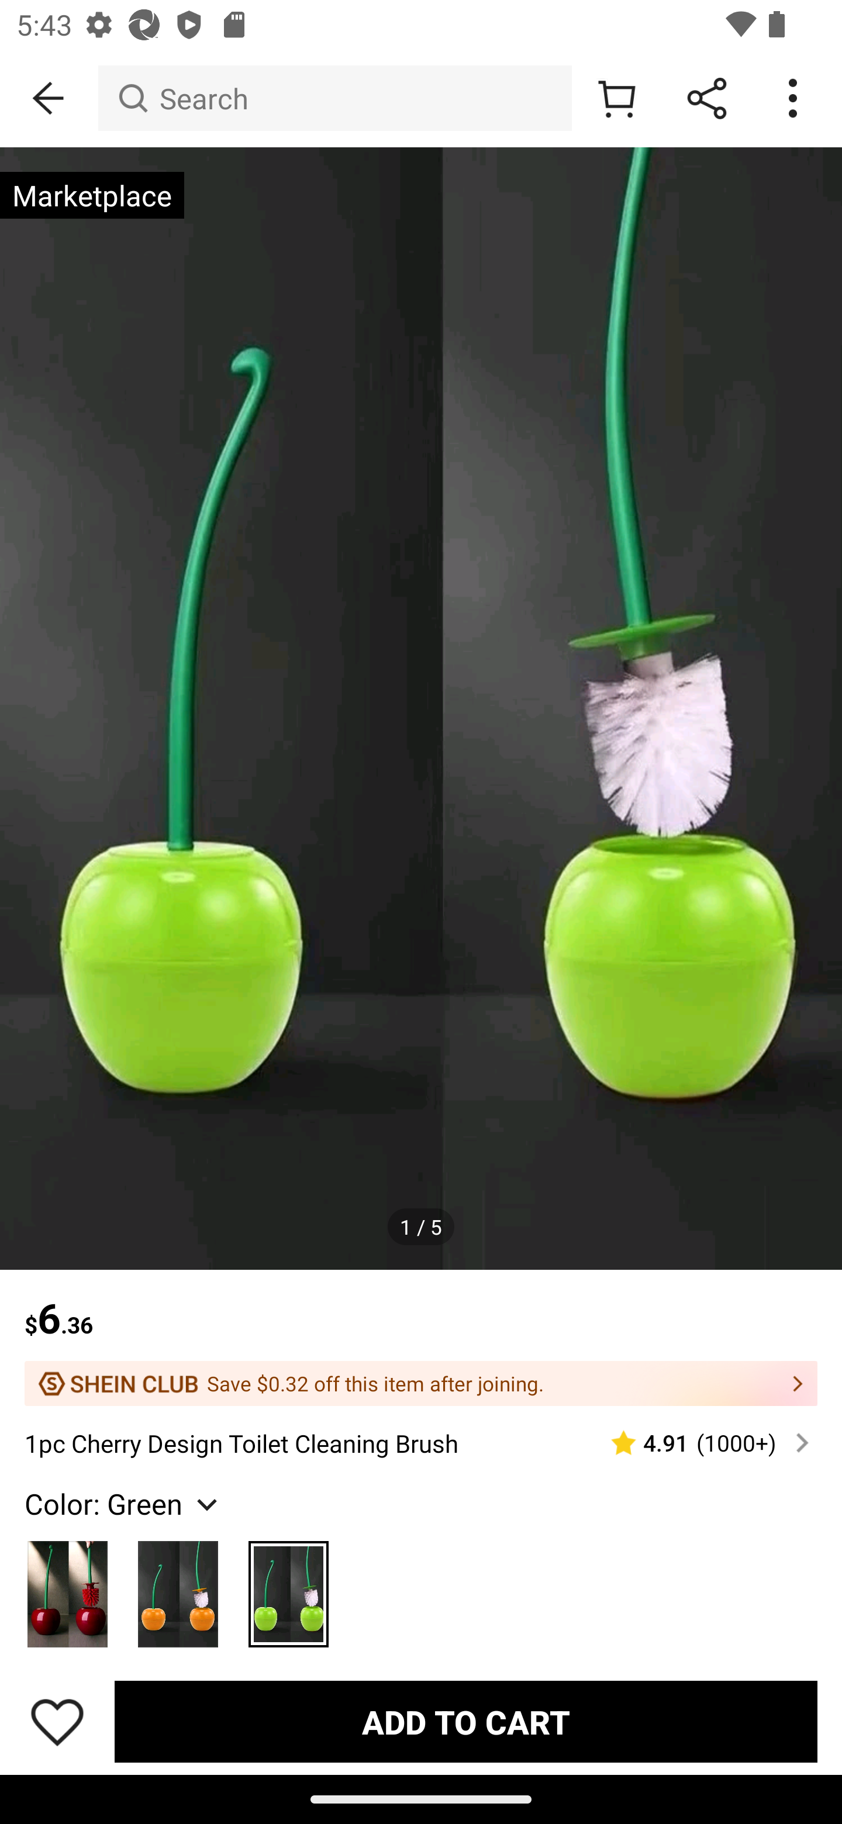 The width and height of the screenshot is (842, 1824). I want to click on ADD TO CART, so click(465, 1721).